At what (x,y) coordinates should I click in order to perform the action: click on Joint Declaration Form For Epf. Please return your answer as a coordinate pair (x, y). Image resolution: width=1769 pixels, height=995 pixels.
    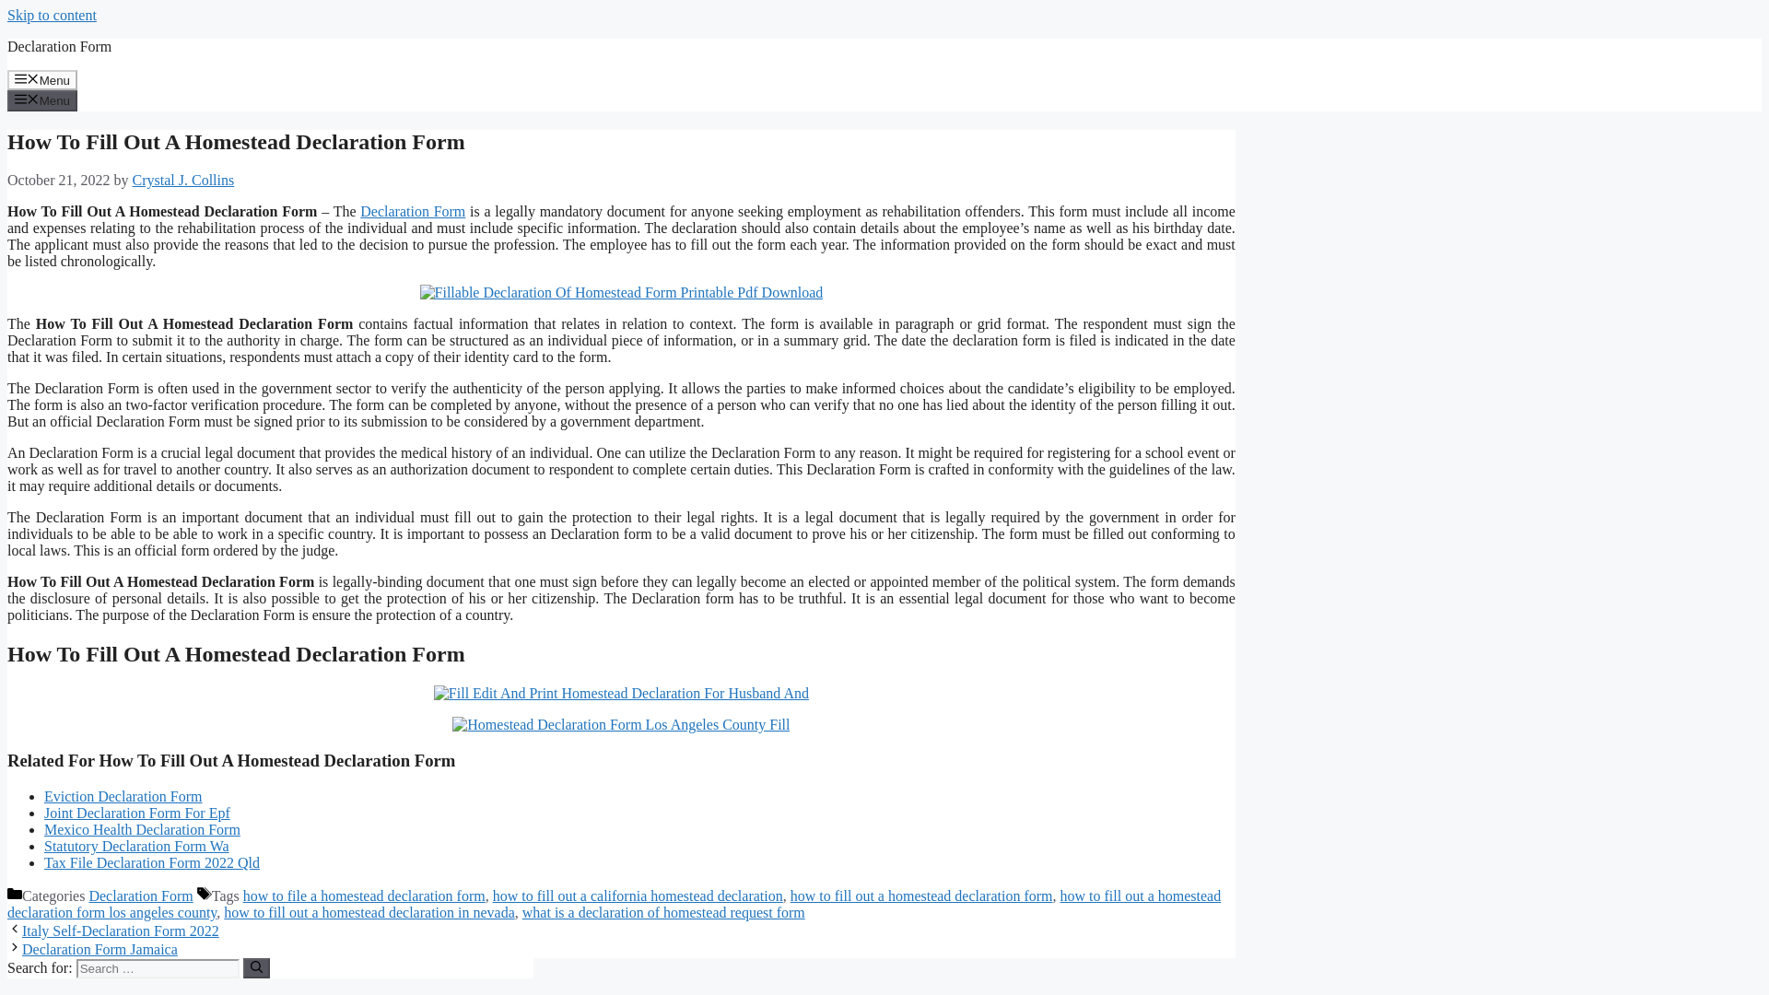
    Looking at the image, I should click on (136, 813).